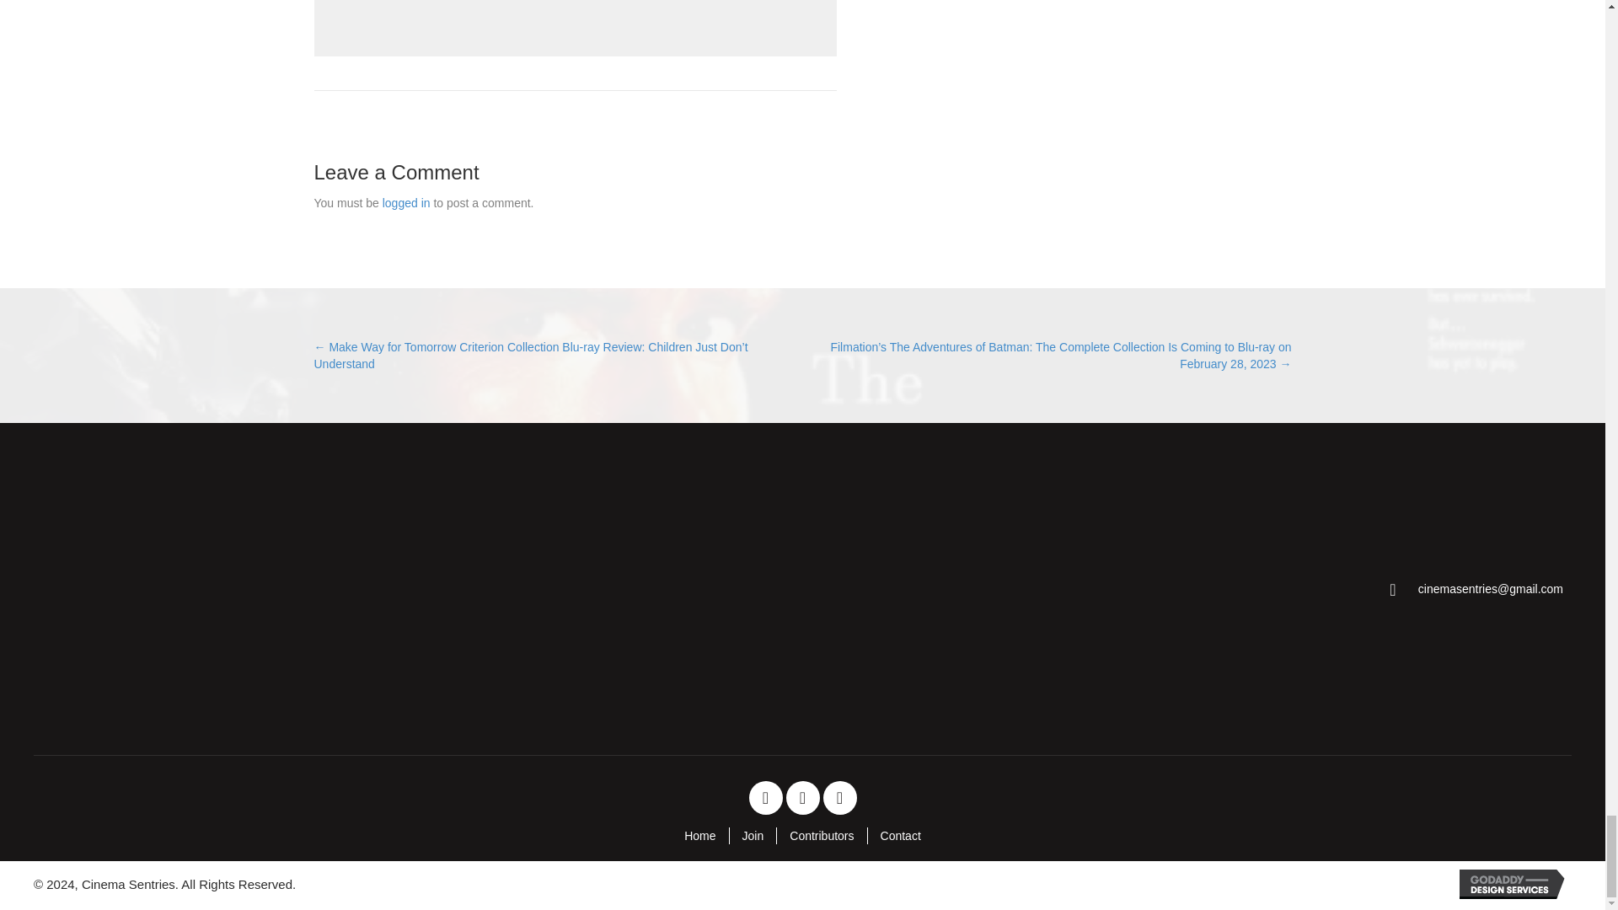  Describe the element at coordinates (764, 797) in the screenshot. I see `Facebook` at that location.